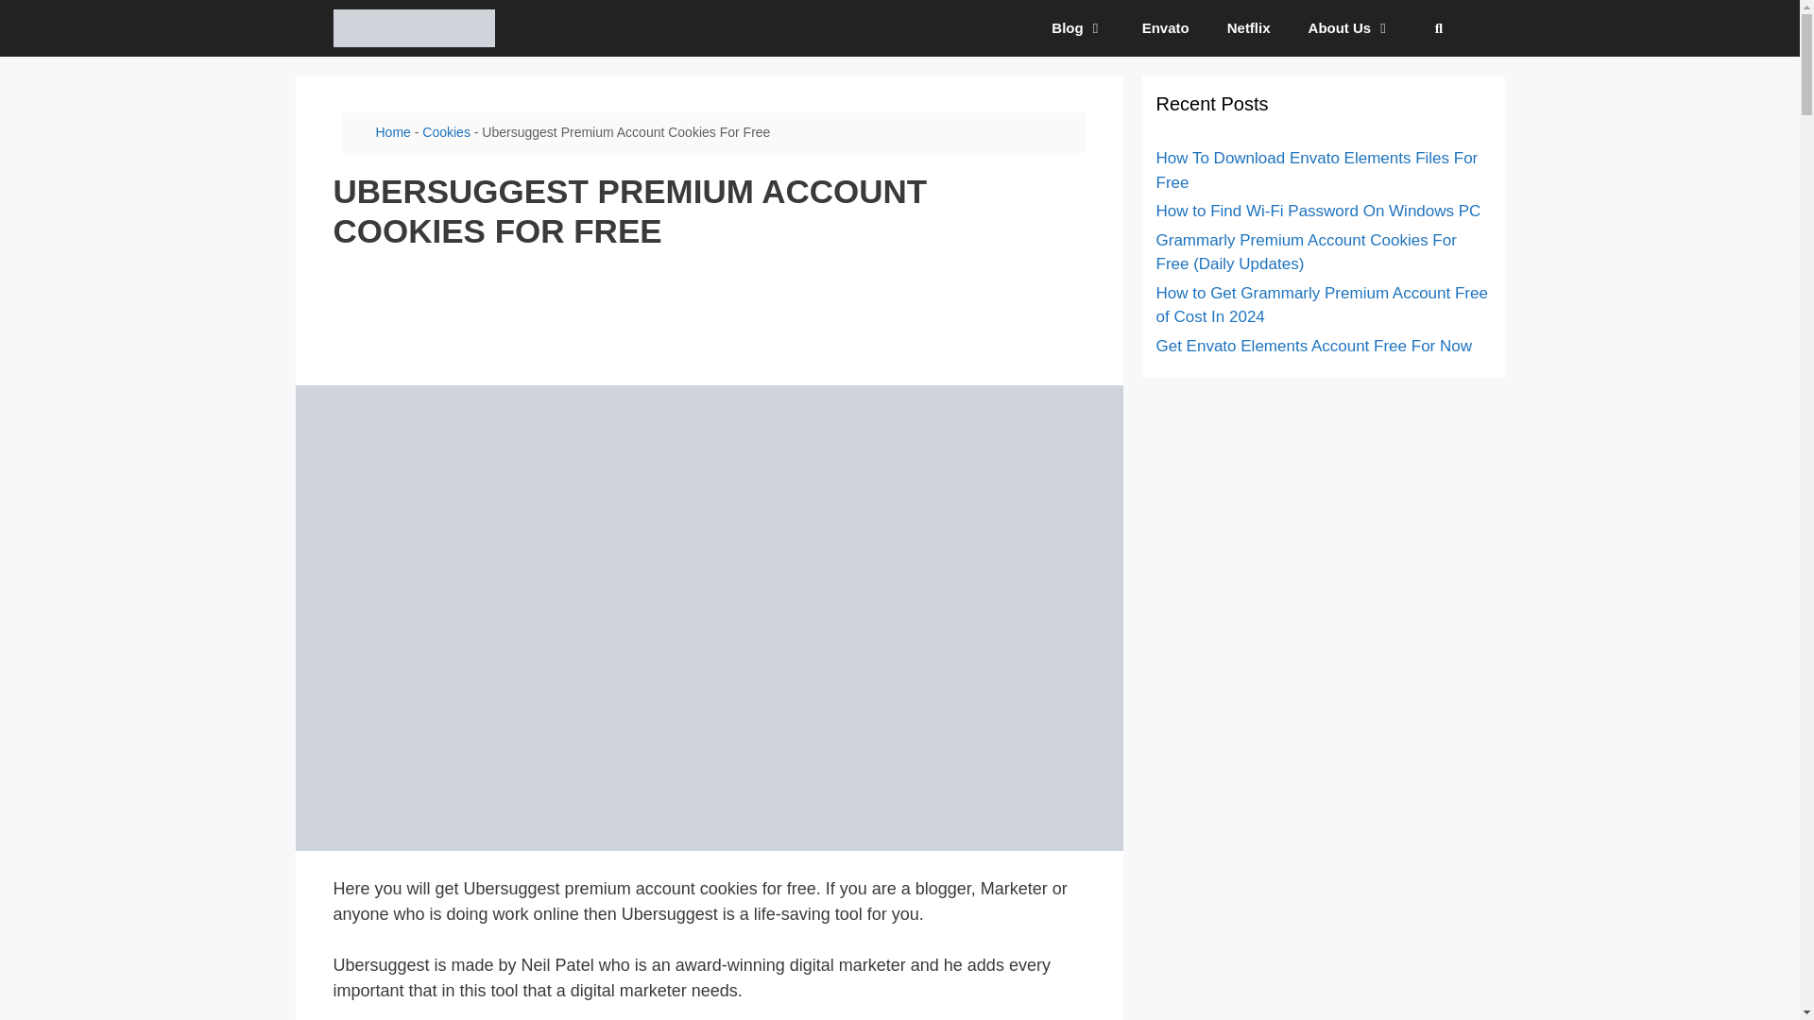 The image size is (1814, 1020). Describe the element at coordinates (412, 28) in the screenshot. I see `Ace Of Hacking` at that location.